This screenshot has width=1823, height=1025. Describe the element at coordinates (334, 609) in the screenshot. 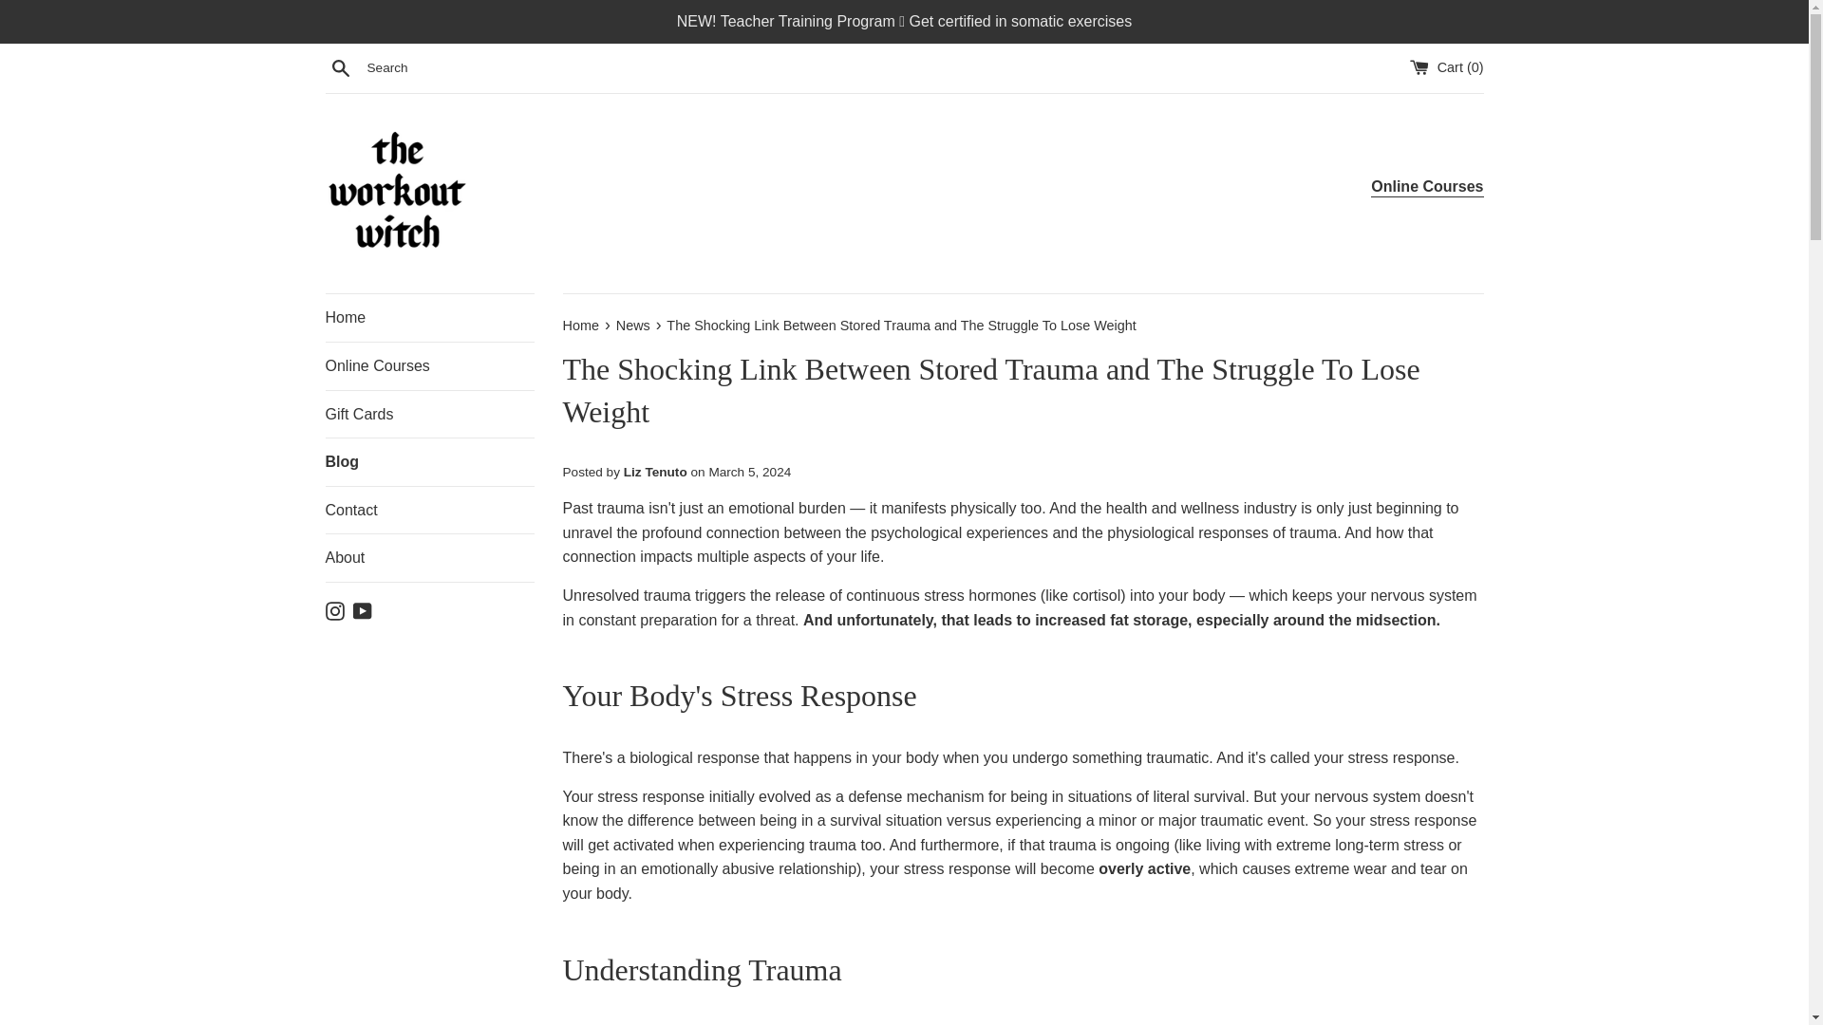

I see `The Workout Witch on Instagram` at that location.